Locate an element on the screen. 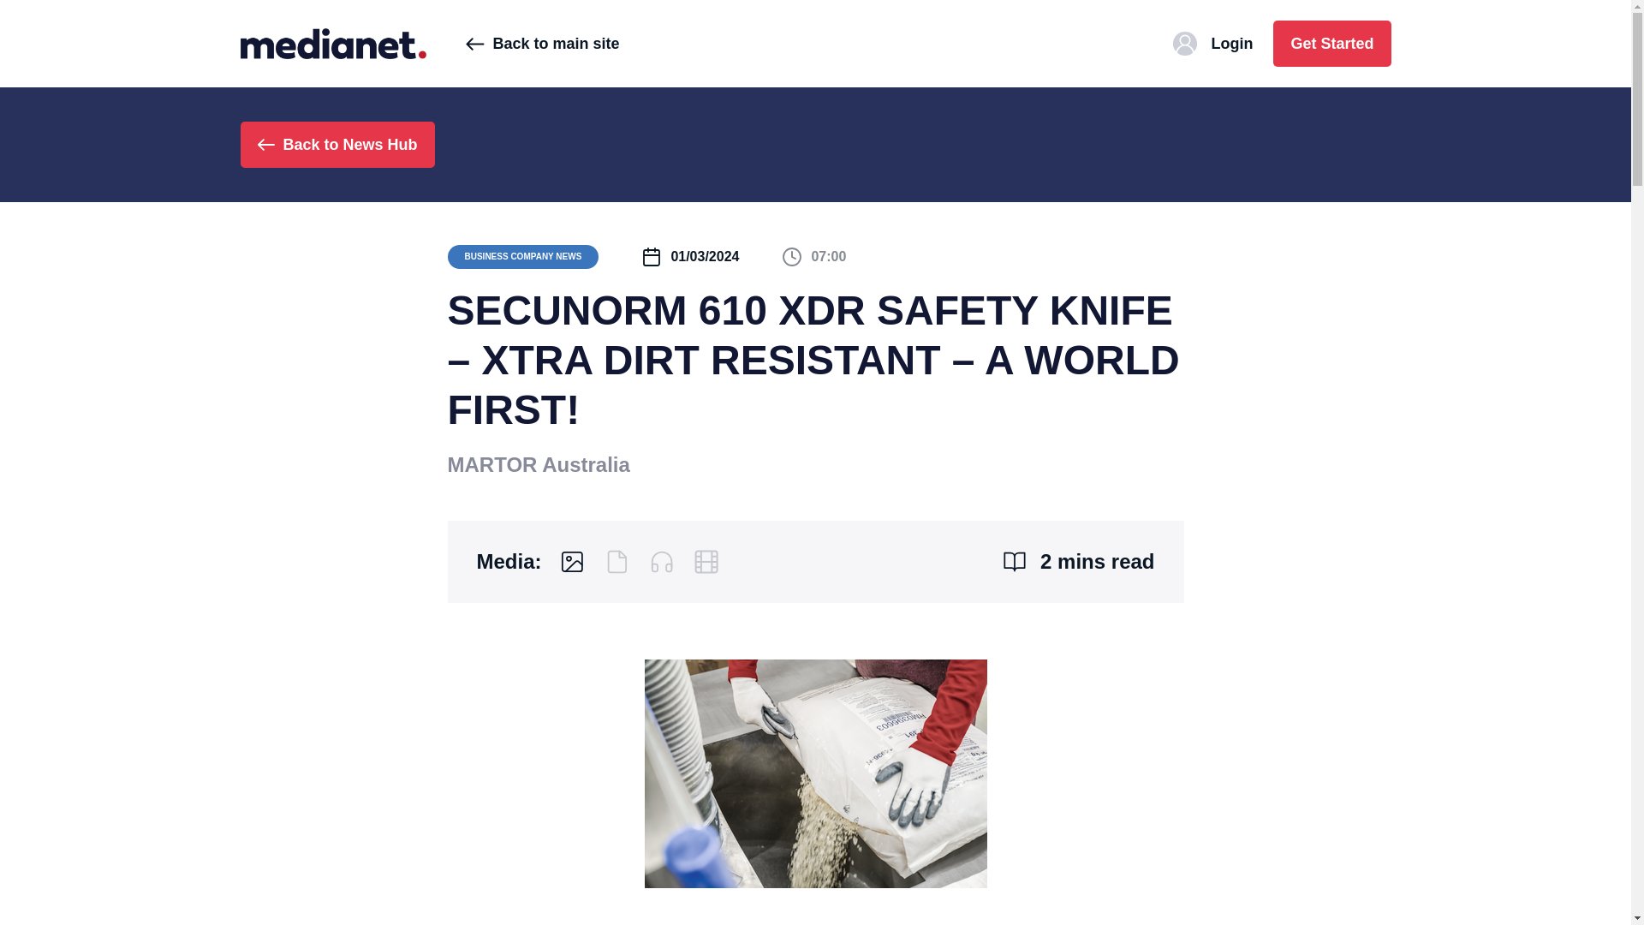  No audio attachments is located at coordinates (661, 562).